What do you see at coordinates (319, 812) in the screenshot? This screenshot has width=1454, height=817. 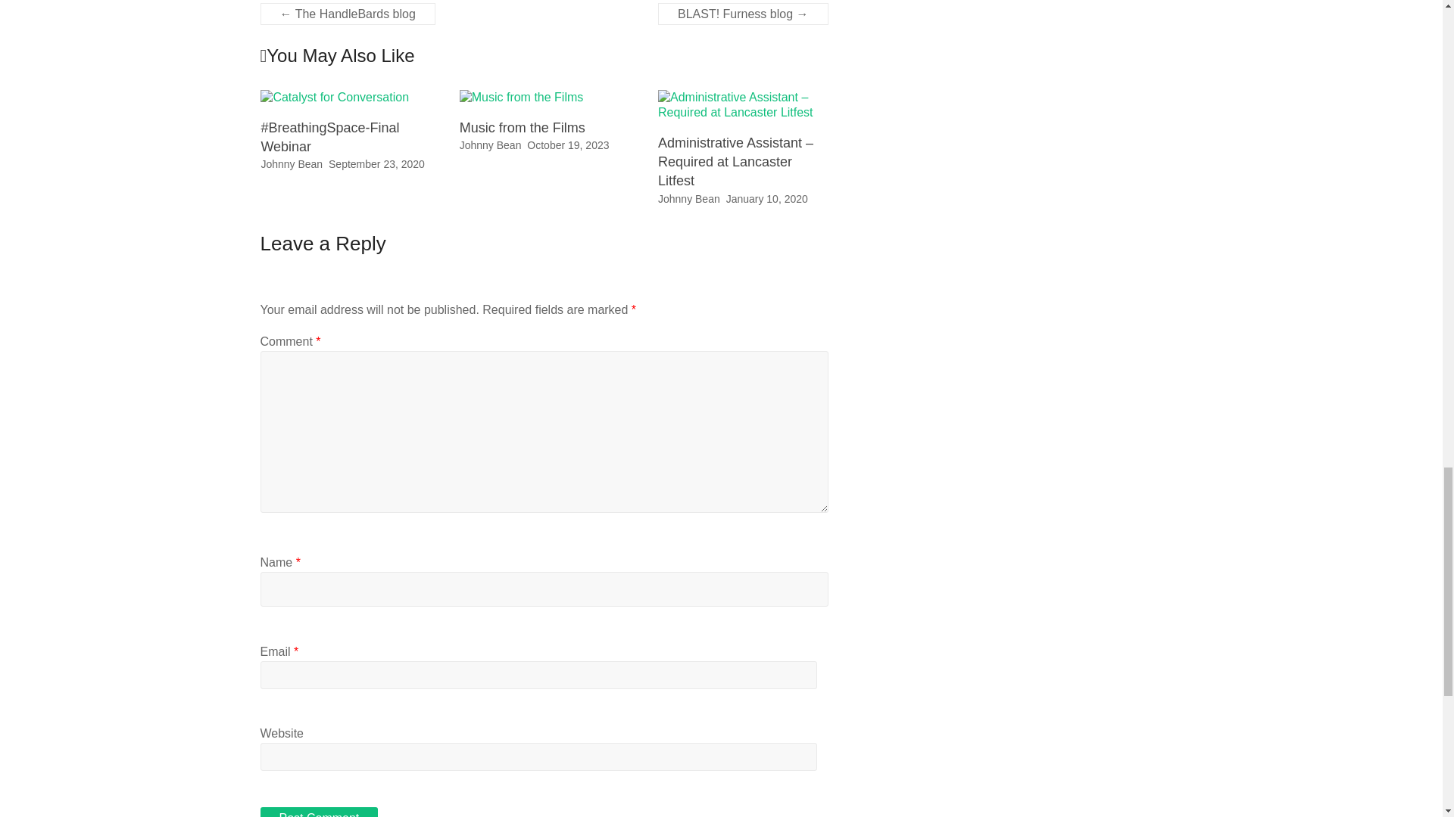 I see `Post Comment` at bounding box center [319, 812].